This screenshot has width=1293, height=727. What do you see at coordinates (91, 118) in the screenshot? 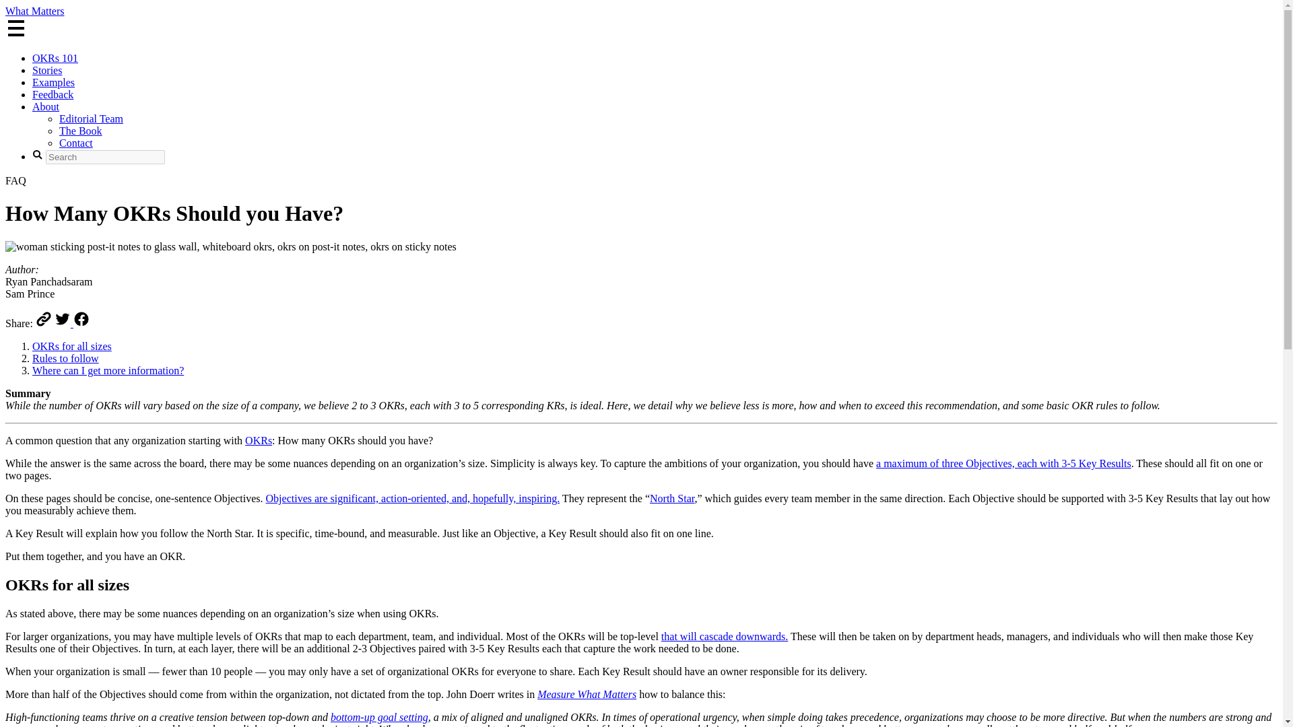
I see `Editorial Team` at bounding box center [91, 118].